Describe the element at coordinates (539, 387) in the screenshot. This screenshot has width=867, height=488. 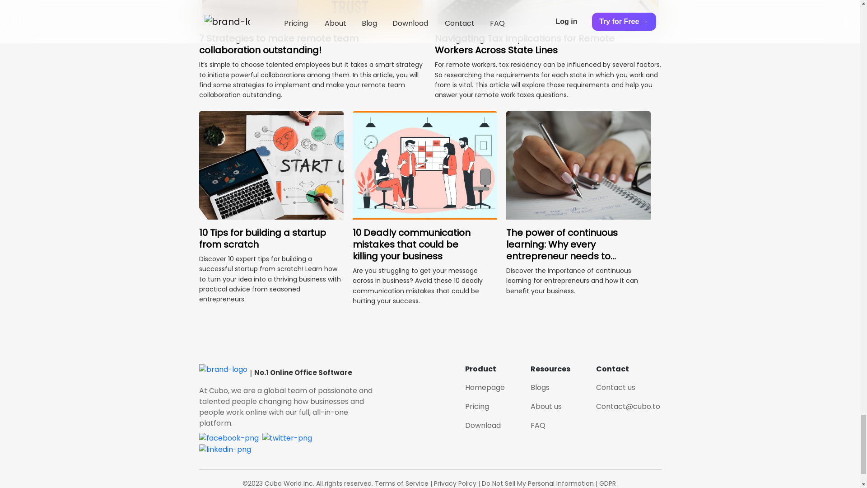
I see `Blogs` at that location.